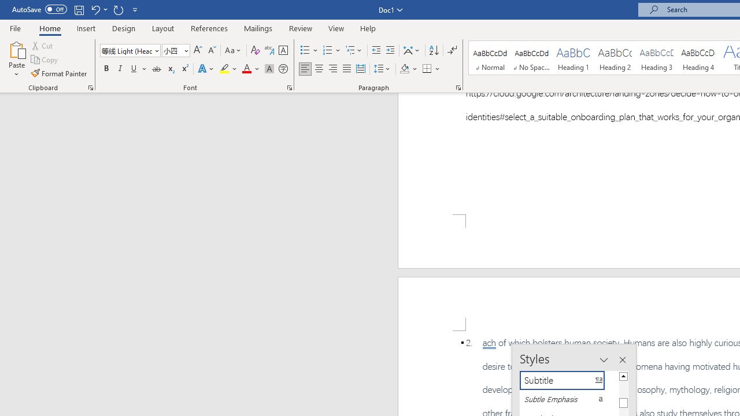  Describe the element at coordinates (206, 69) in the screenshot. I see `Text Effects and Typography` at that location.